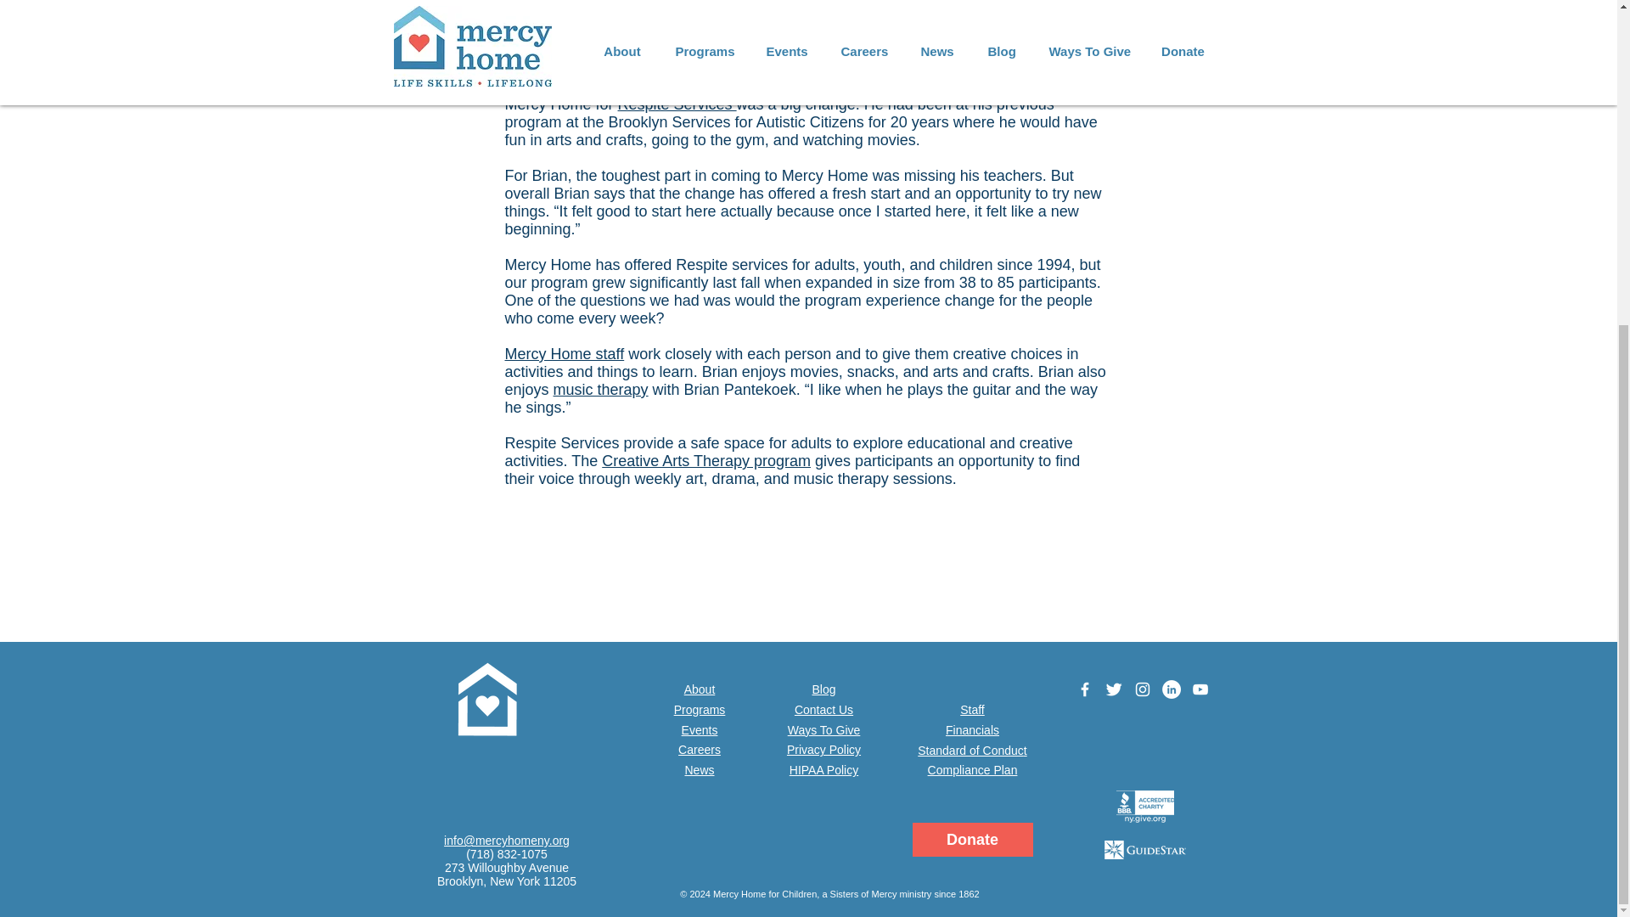 The width and height of the screenshot is (1630, 917). I want to click on Mercy Home staff, so click(564, 353).